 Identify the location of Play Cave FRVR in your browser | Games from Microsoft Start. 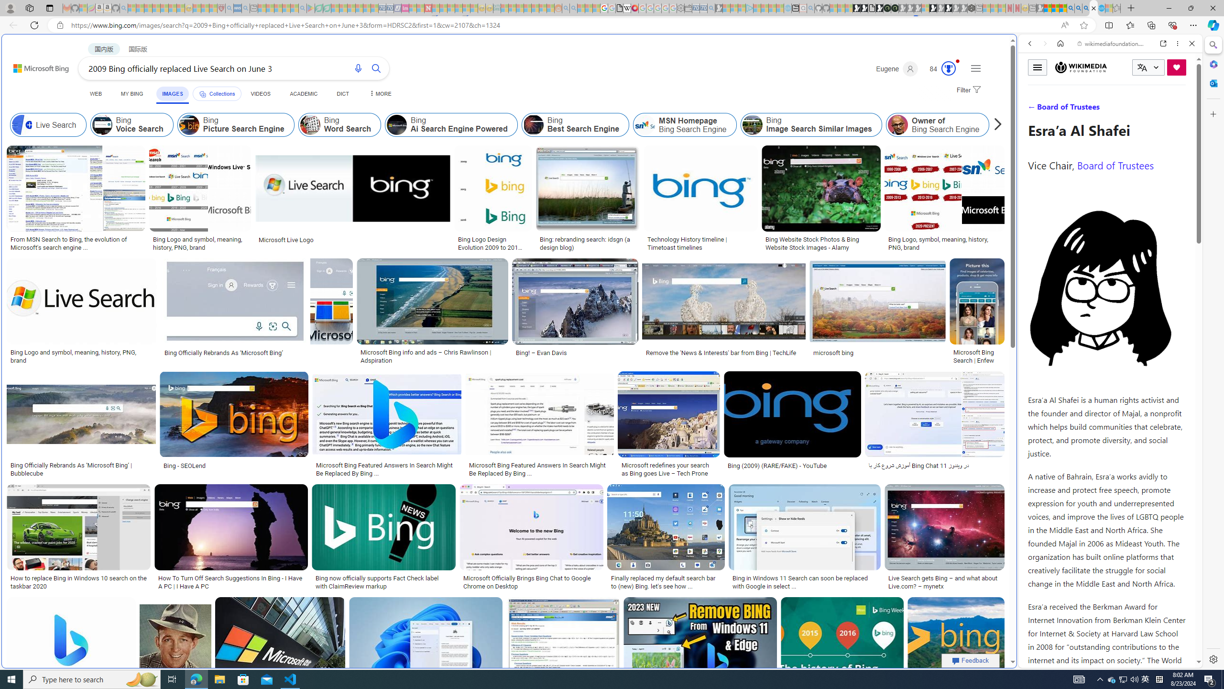
(776, 204).